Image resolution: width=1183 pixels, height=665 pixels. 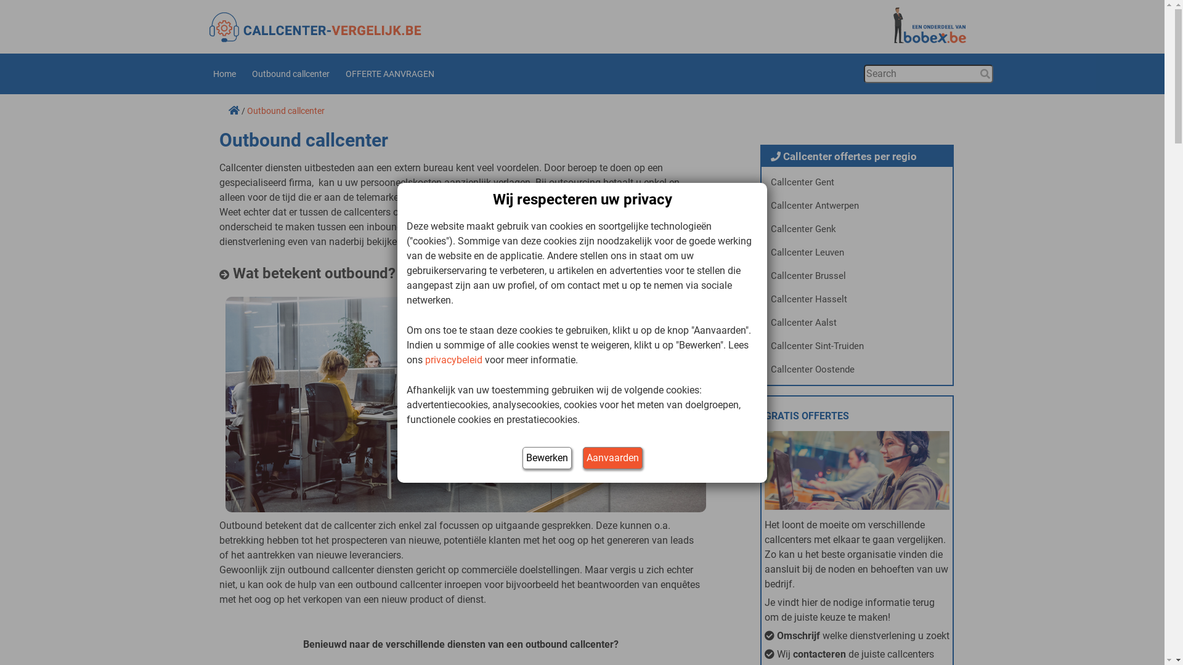 I want to click on Home, so click(x=224, y=74).